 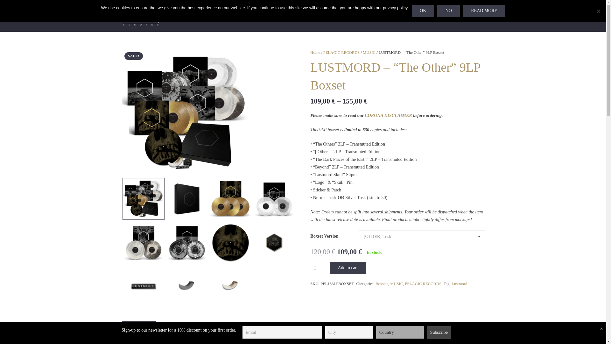 I want to click on NO, so click(x=598, y=11).